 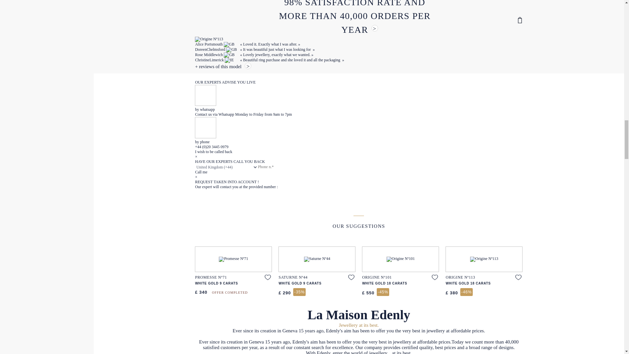 What do you see at coordinates (282, 167) in the screenshot?
I see `Your phone number does not seem valid` at bounding box center [282, 167].